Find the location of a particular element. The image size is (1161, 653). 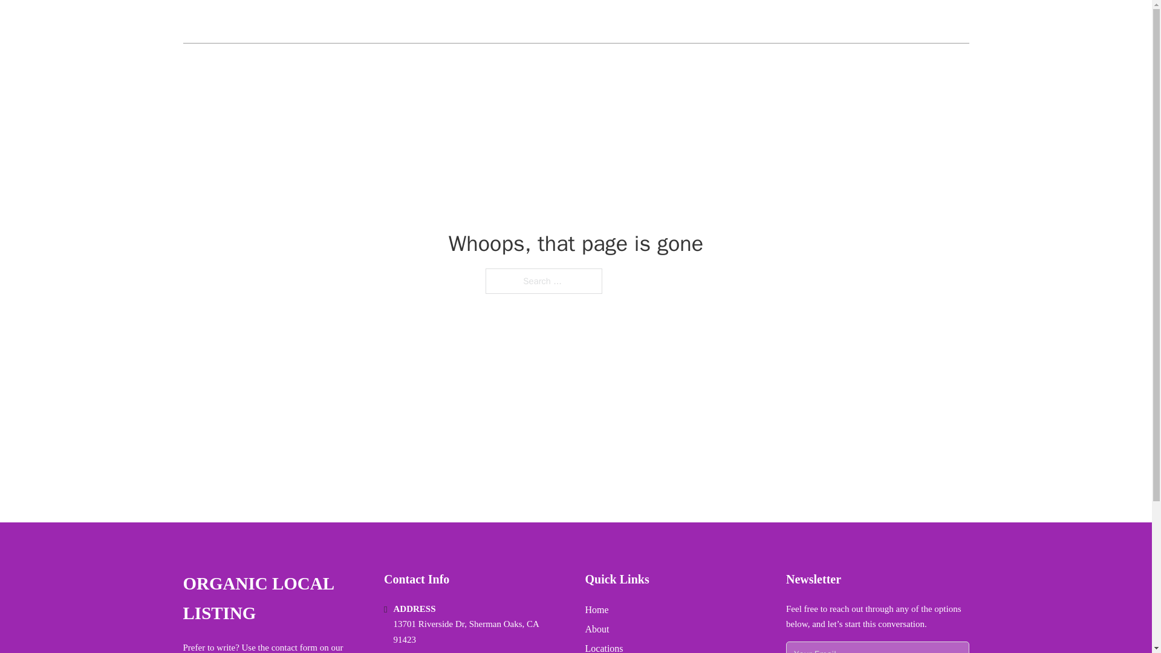

LOCATIONS is located at coordinates (882, 21).